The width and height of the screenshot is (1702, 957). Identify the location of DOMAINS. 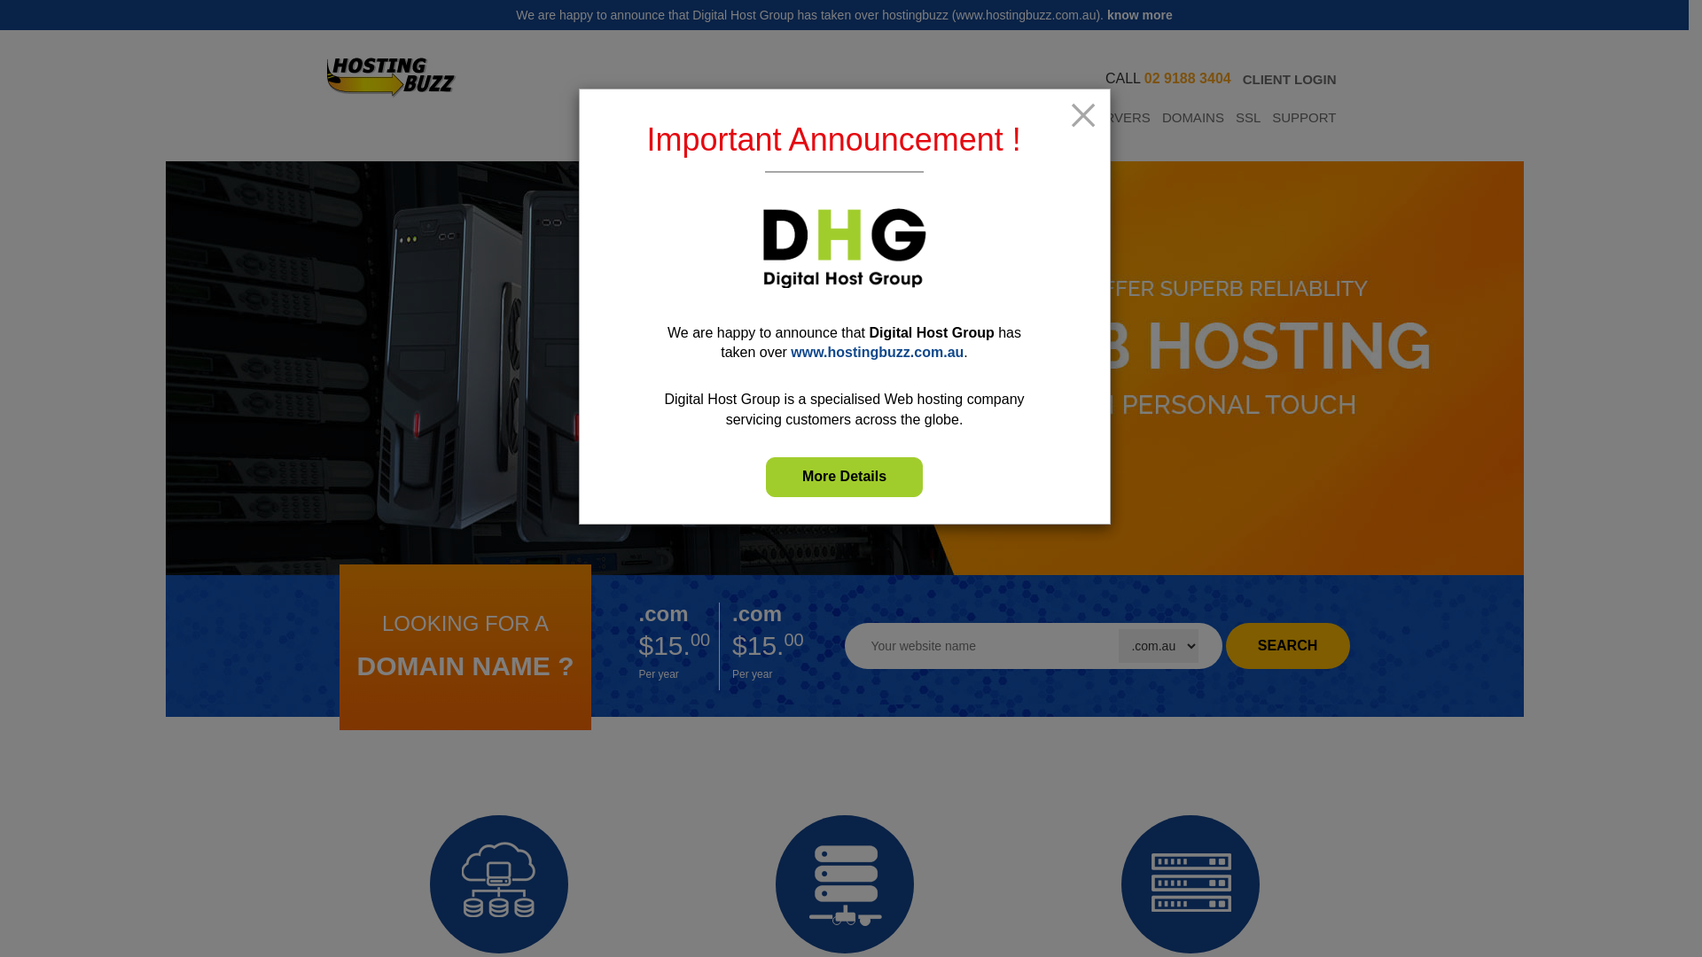
(1193, 118).